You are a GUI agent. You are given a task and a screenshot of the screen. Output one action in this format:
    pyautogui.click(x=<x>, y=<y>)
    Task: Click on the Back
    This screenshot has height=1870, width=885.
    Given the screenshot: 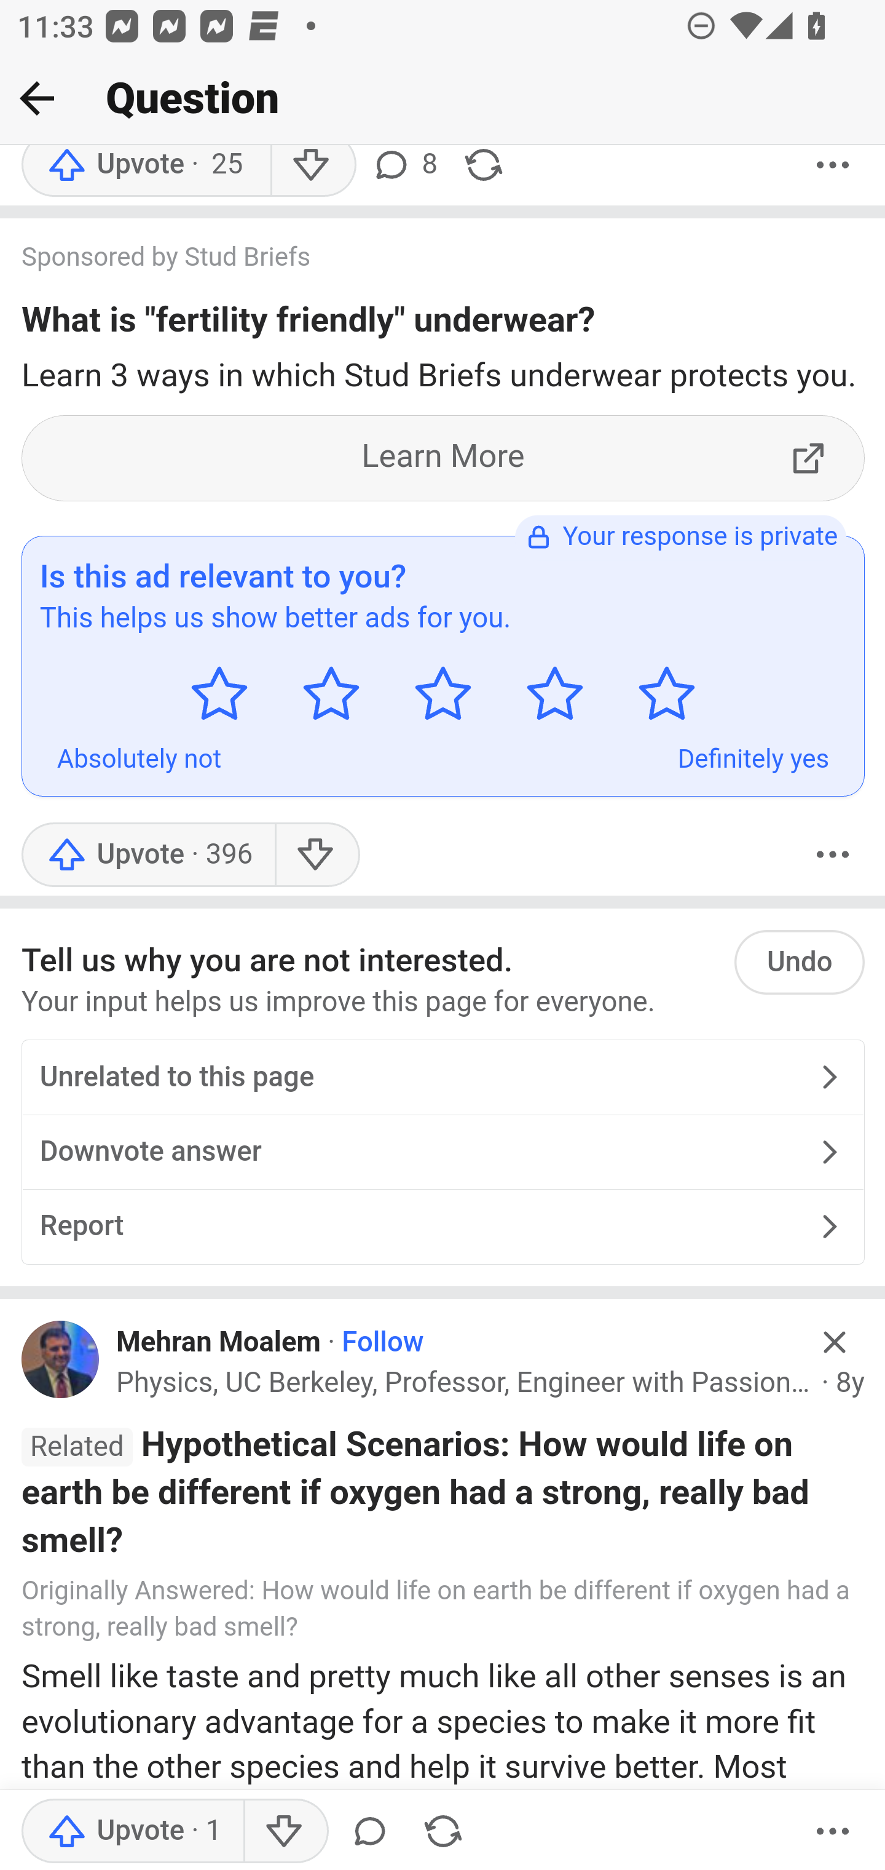 What is the action you would take?
    pyautogui.click(x=37, y=98)
    